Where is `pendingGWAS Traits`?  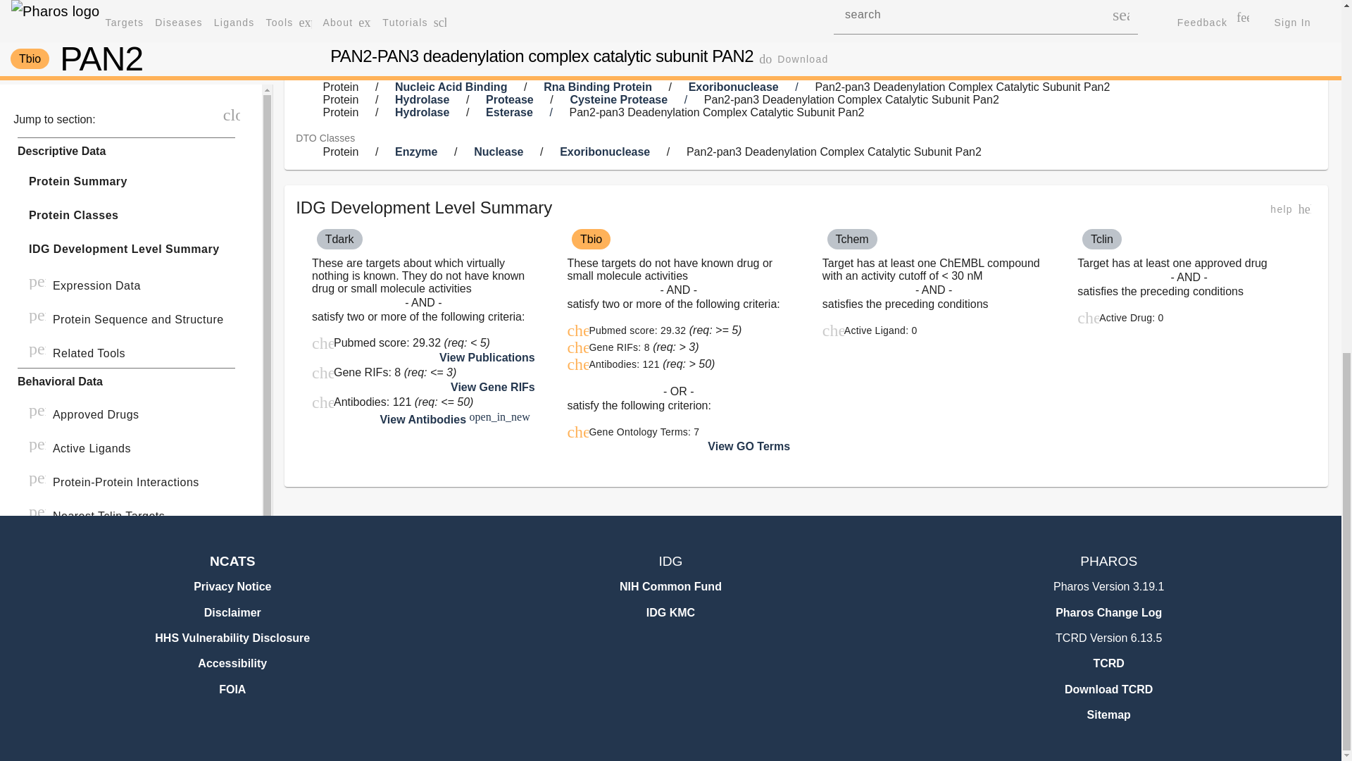
pendingGWAS Traits is located at coordinates (126, 123).